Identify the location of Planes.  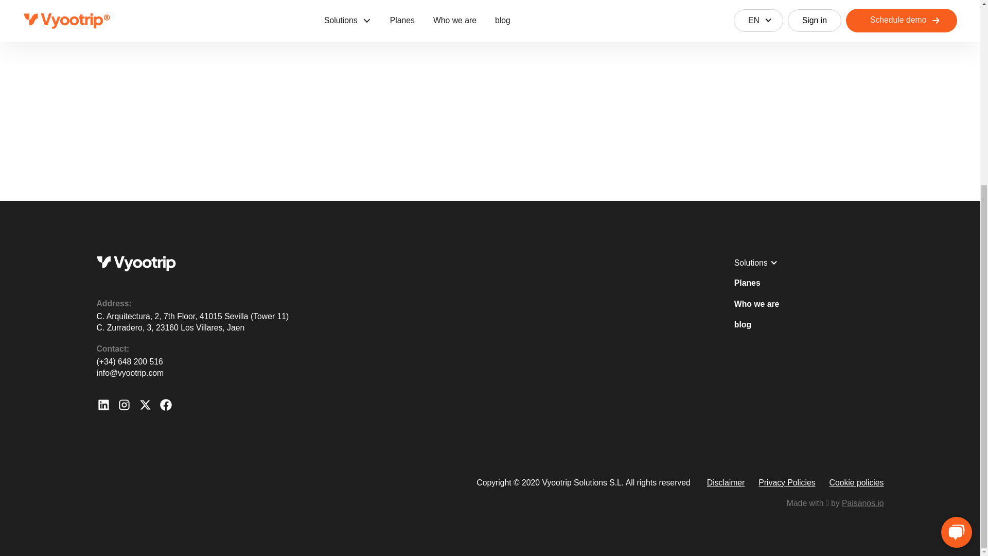
(747, 283).